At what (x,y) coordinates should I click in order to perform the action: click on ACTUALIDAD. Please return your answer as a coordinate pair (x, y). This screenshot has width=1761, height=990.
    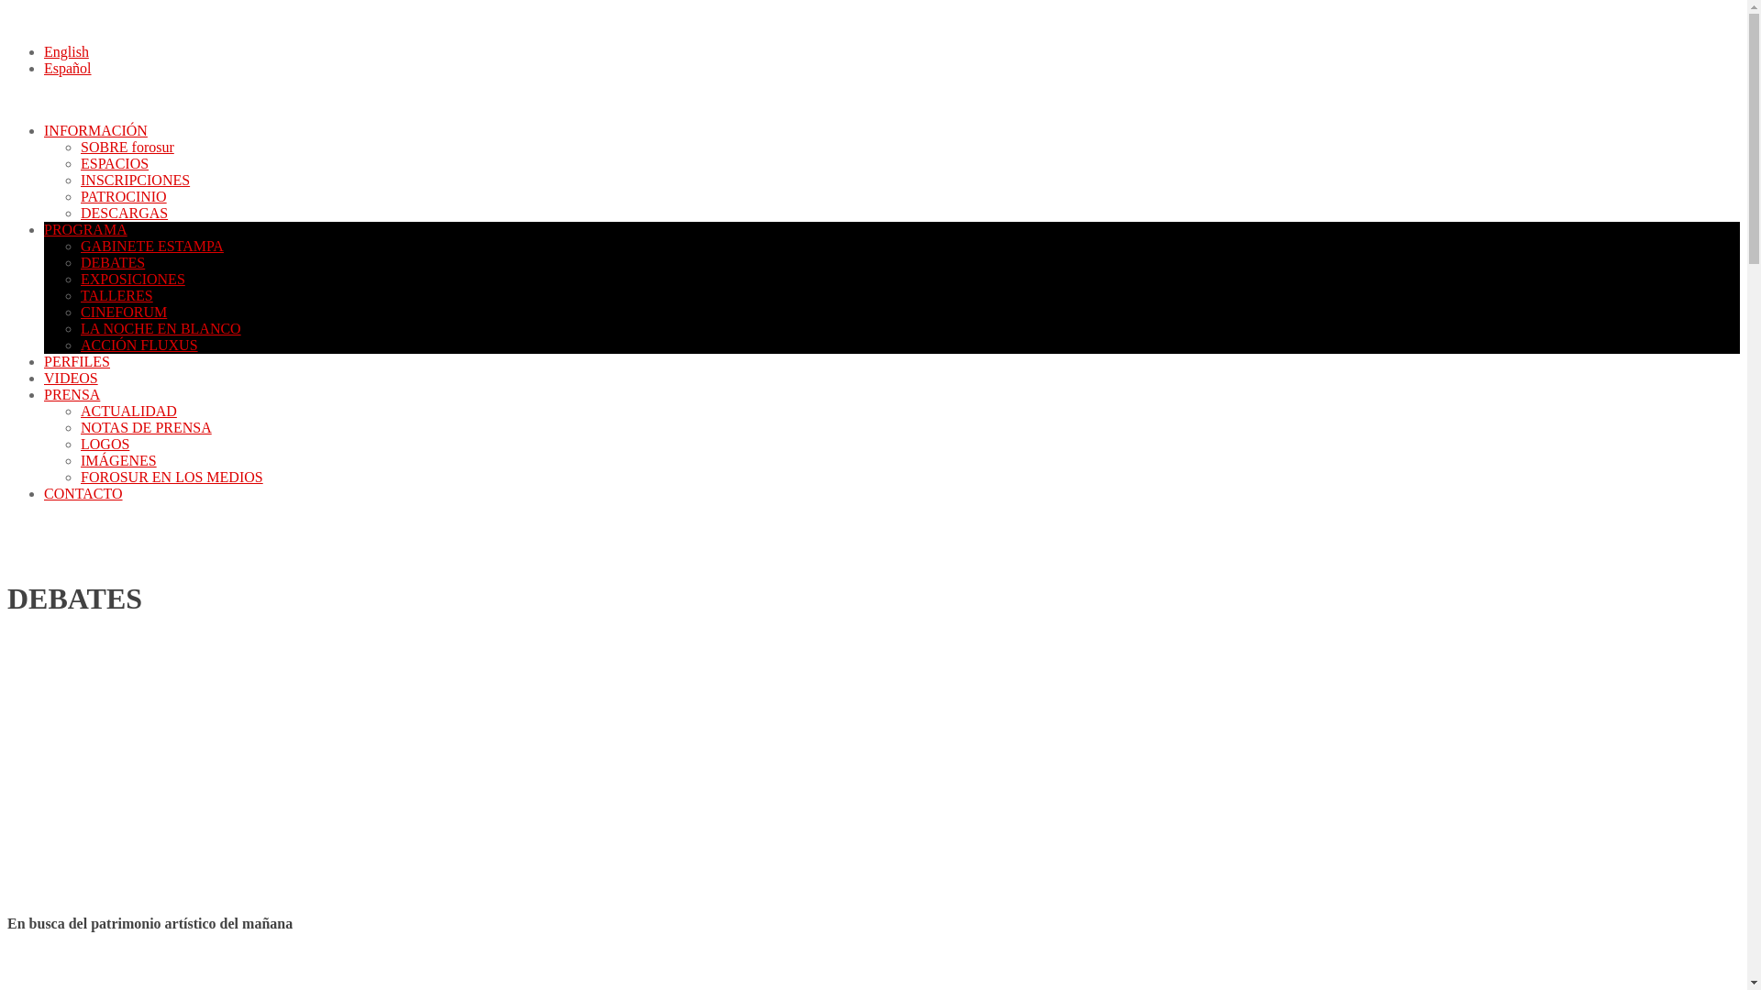
    Looking at the image, I should click on (128, 411).